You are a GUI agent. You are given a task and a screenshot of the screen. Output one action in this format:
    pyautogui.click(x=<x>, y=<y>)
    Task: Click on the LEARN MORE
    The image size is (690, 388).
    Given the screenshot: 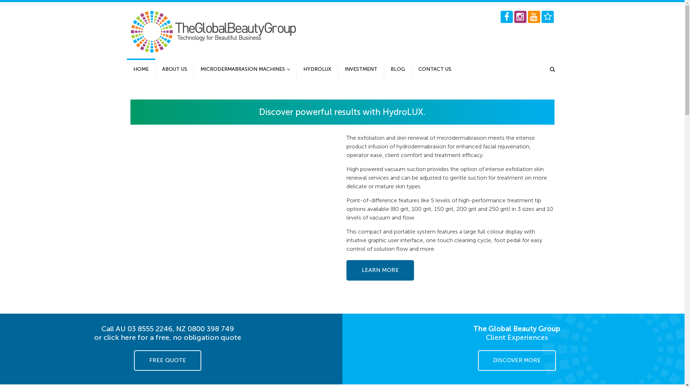 What is the action you would take?
    pyautogui.click(x=380, y=270)
    